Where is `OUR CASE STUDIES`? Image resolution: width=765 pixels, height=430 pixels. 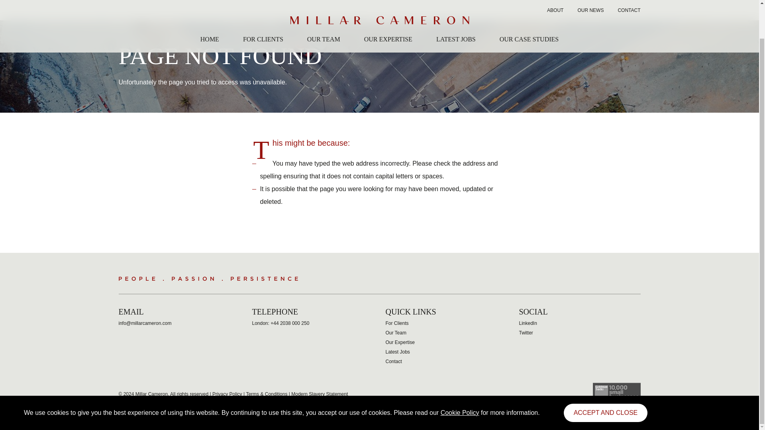
OUR CASE STUDIES is located at coordinates (529, 8).